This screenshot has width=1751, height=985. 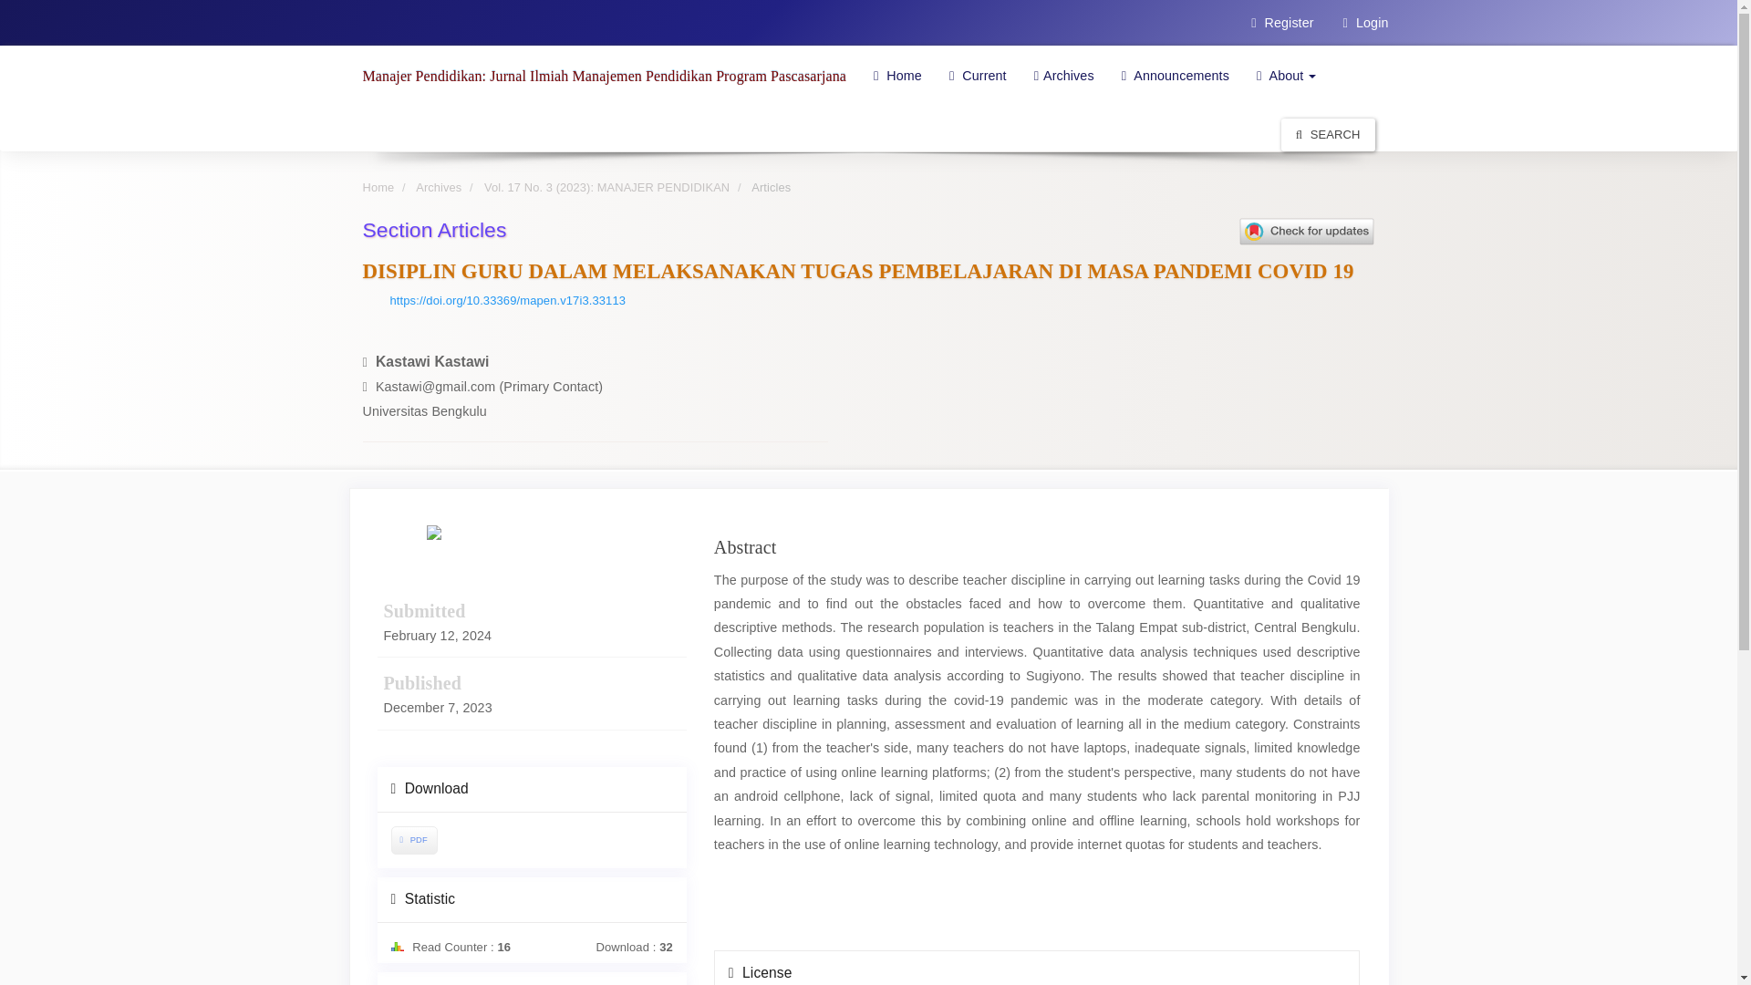 I want to click on Download on article page, so click(x=412, y=839).